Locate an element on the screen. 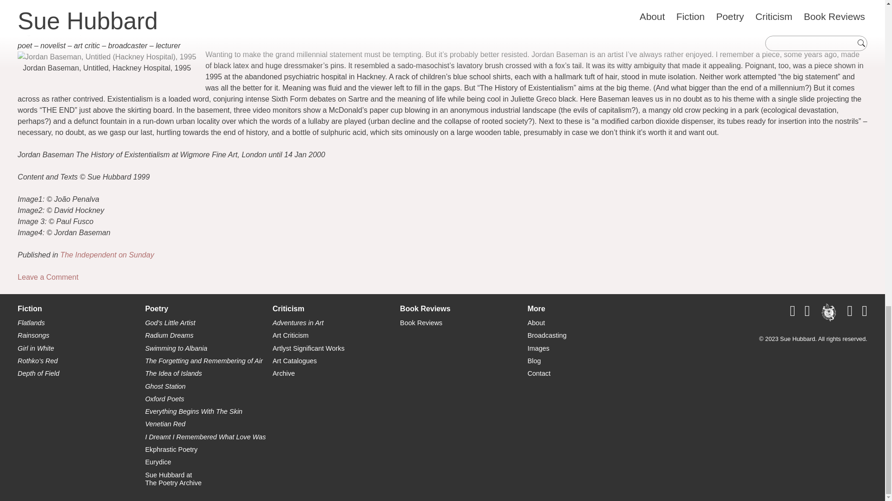 The image size is (892, 501). Eurydice is located at coordinates (208, 412).